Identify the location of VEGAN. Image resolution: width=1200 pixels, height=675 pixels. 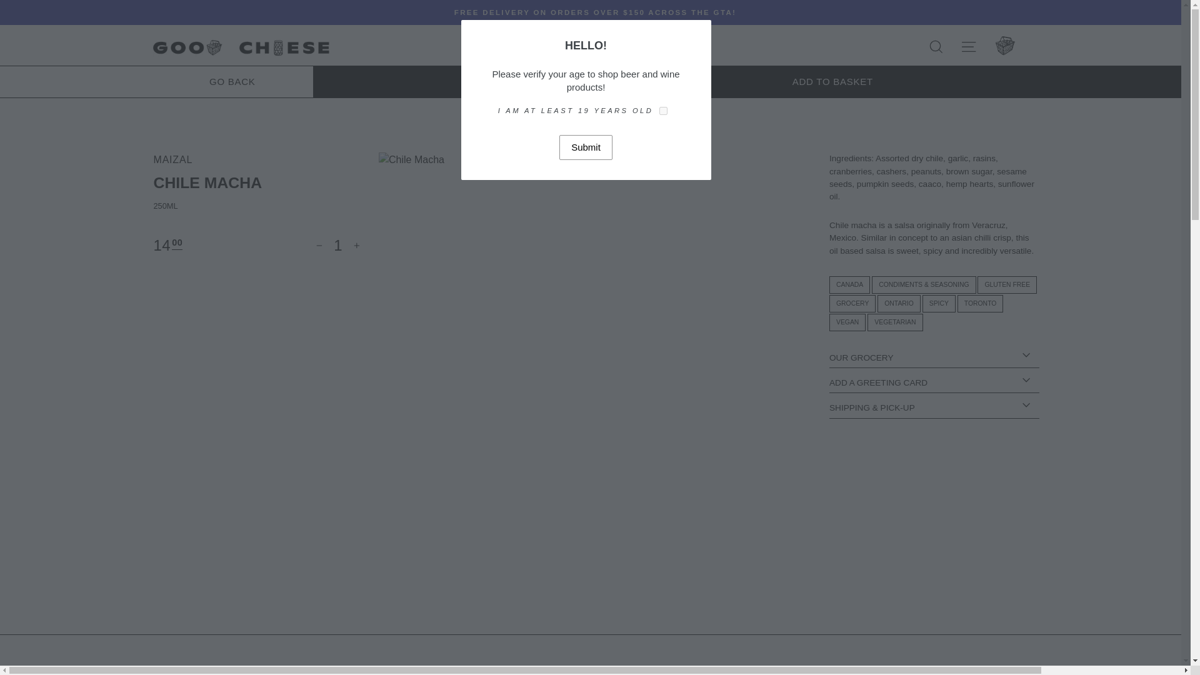
(847, 322).